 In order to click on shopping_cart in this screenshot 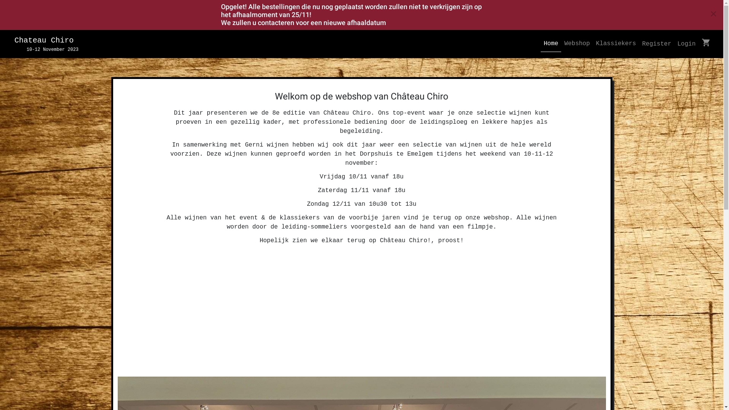, I will do `click(706, 44)`.